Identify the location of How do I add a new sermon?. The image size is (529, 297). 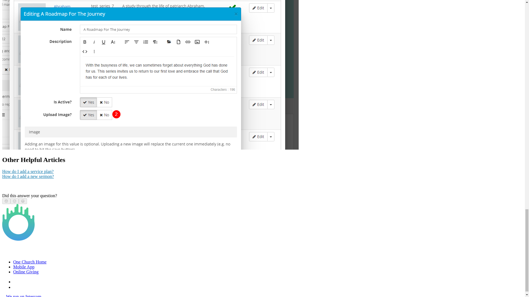
(28, 176).